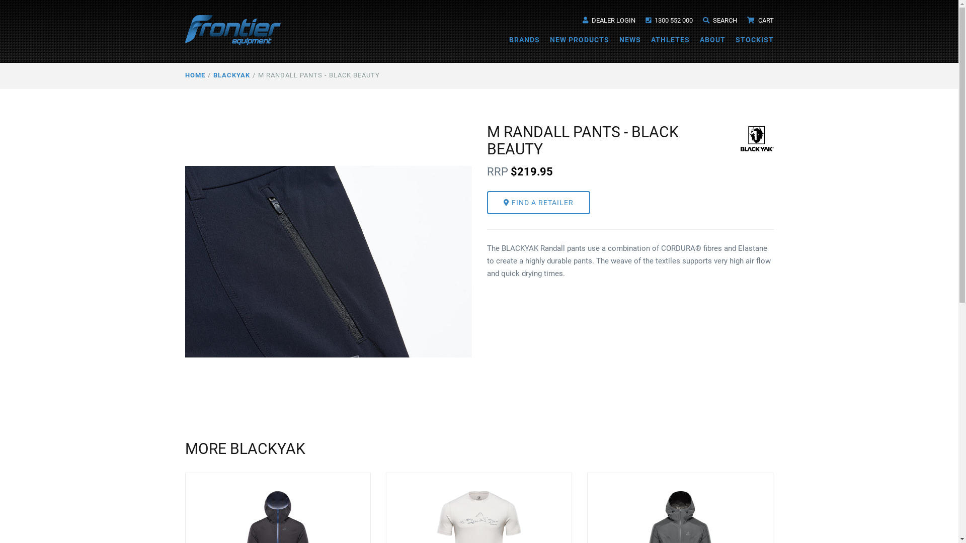  I want to click on DEALER LOGIN, so click(609, 20).